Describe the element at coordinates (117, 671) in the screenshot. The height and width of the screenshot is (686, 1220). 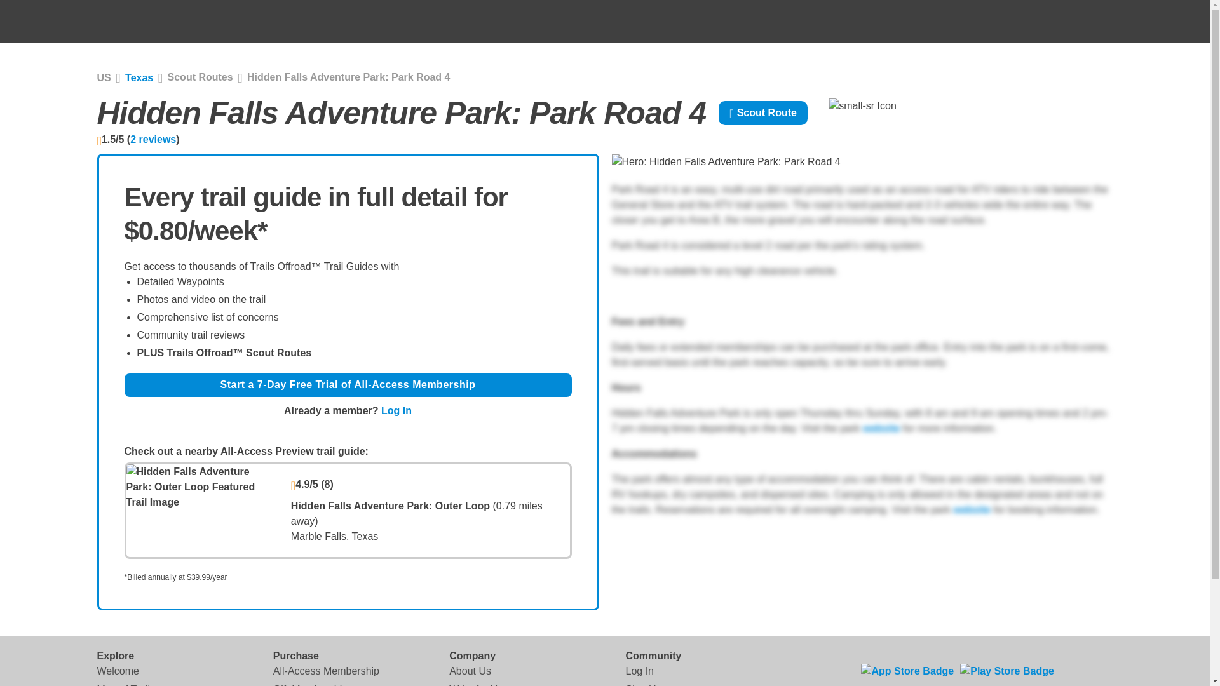
I see `Welcome` at that location.